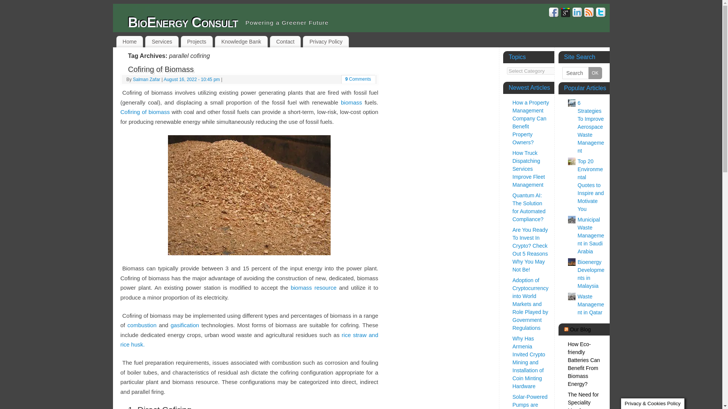 The height and width of the screenshot is (409, 728). Describe the element at coordinates (146, 80) in the screenshot. I see `Salman Zafar` at that location.